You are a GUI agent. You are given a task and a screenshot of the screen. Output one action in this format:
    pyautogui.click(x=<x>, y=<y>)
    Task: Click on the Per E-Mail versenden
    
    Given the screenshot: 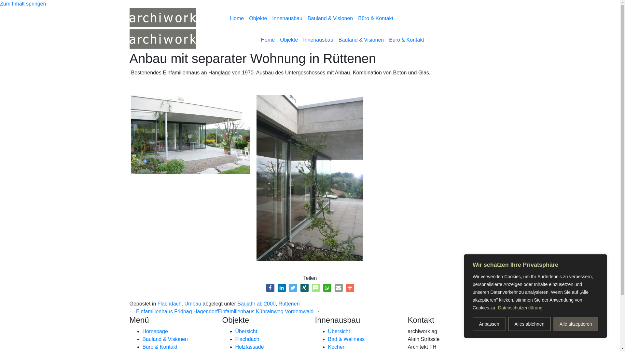 What is the action you would take?
    pyautogui.click(x=339, y=288)
    